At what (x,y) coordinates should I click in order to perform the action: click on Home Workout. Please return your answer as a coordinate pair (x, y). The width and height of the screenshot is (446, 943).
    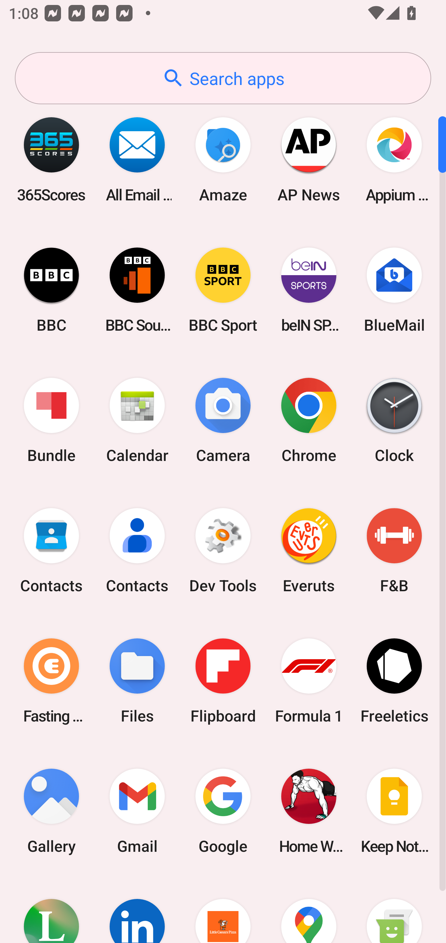
    Looking at the image, I should click on (308, 811).